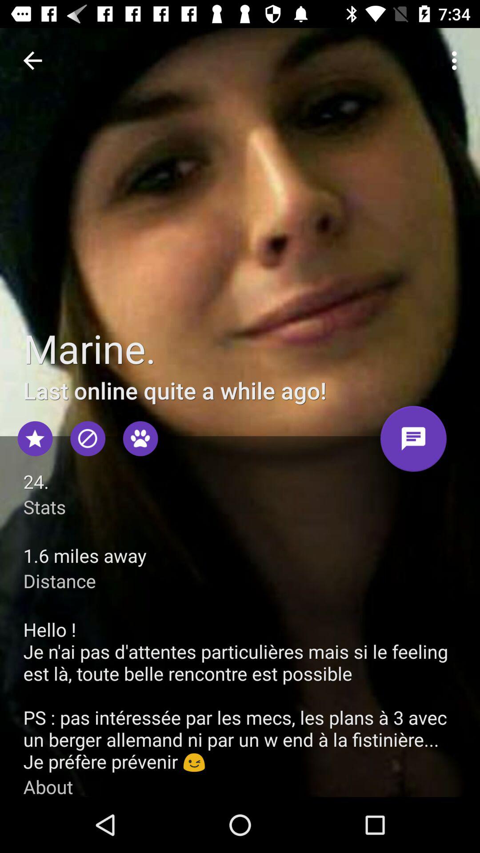 Image resolution: width=480 pixels, height=853 pixels. Describe the element at coordinates (413, 442) in the screenshot. I see `message button` at that location.